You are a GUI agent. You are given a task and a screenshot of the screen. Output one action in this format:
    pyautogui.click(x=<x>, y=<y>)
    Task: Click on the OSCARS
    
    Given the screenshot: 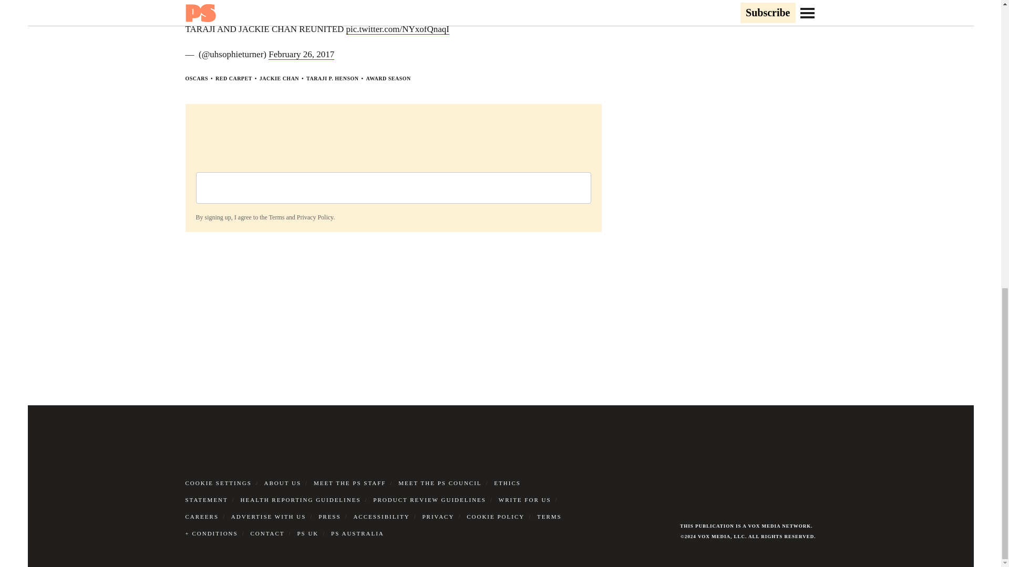 What is the action you would take?
    pyautogui.click(x=196, y=78)
    